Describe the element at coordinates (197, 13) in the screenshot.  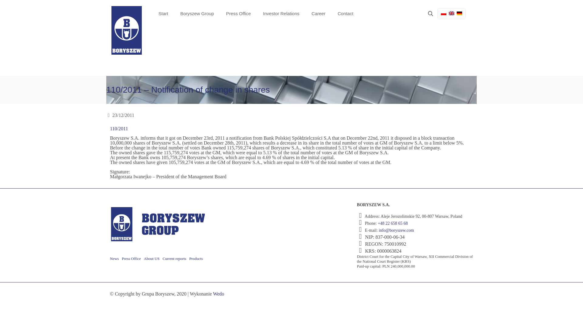
I see `Boryszew Group` at that location.